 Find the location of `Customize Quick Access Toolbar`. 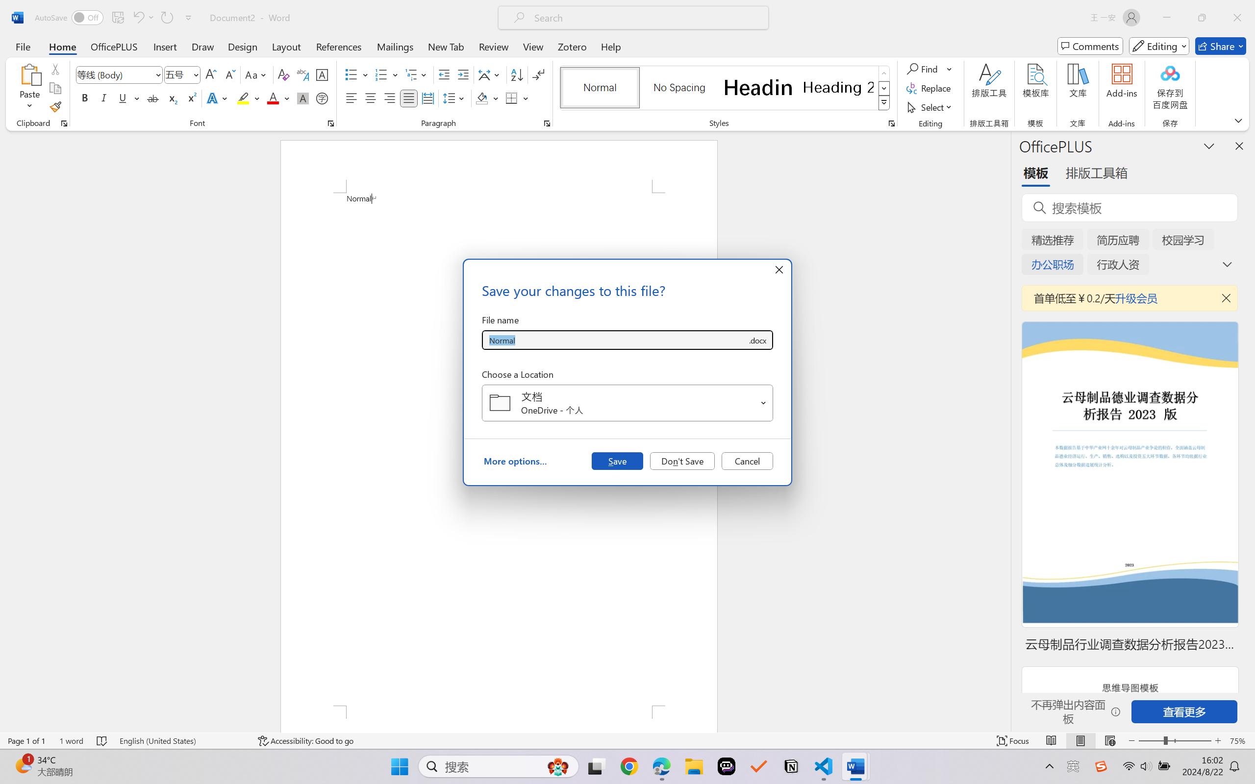

Customize Quick Access Toolbar is located at coordinates (189, 18).